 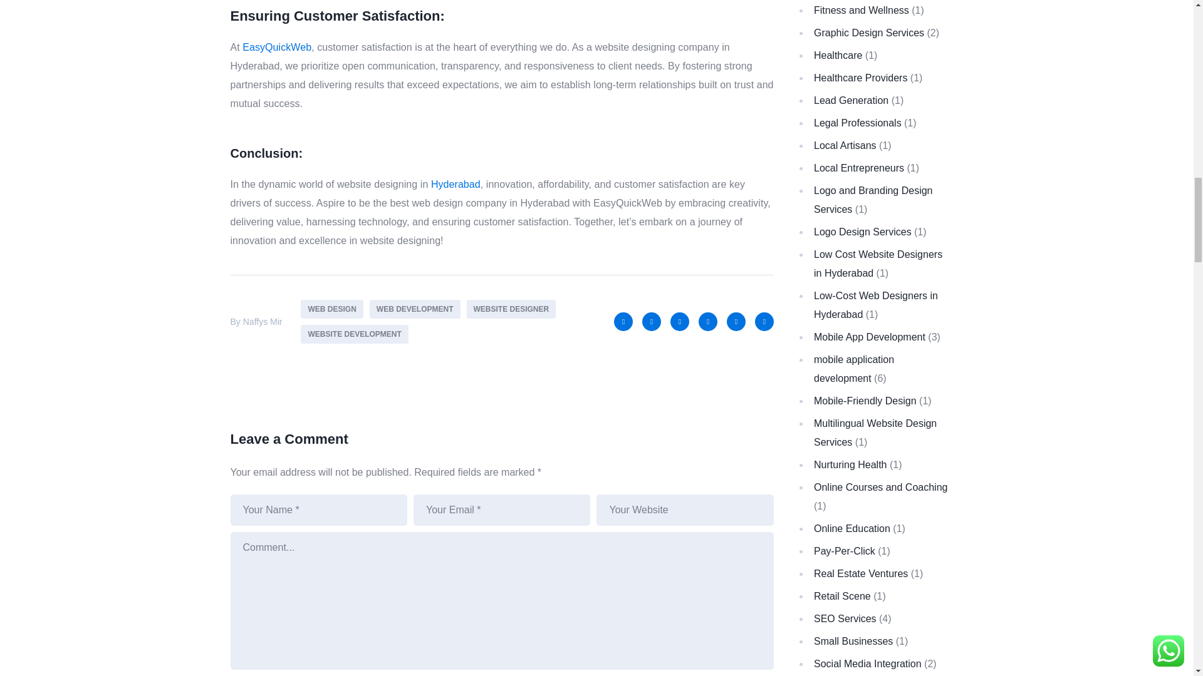 I want to click on Hyderabad, so click(x=455, y=184).